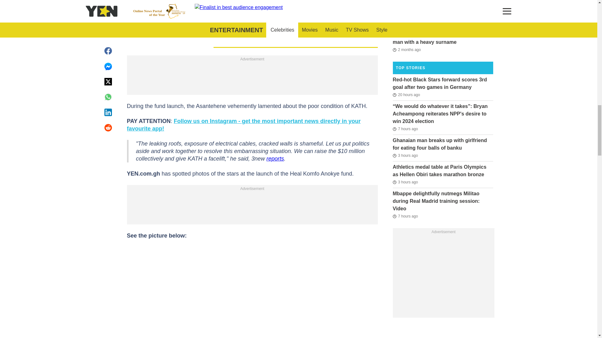 The width and height of the screenshot is (602, 338). What do you see at coordinates (405, 155) in the screenshot?
I see `2024-08-11T17:37:02Z` at bounding box center [405, 155].